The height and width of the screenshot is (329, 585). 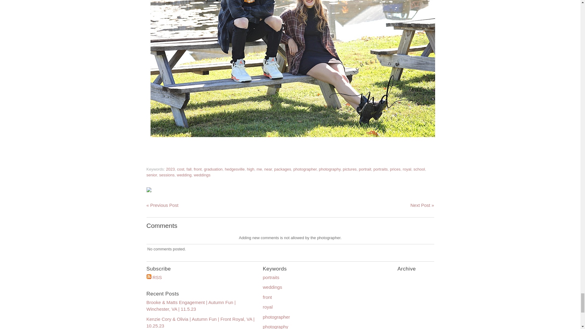 What do you see at coordinates (250, 169) in the screenshot?
I see `high` at bounding box center [250, 169].